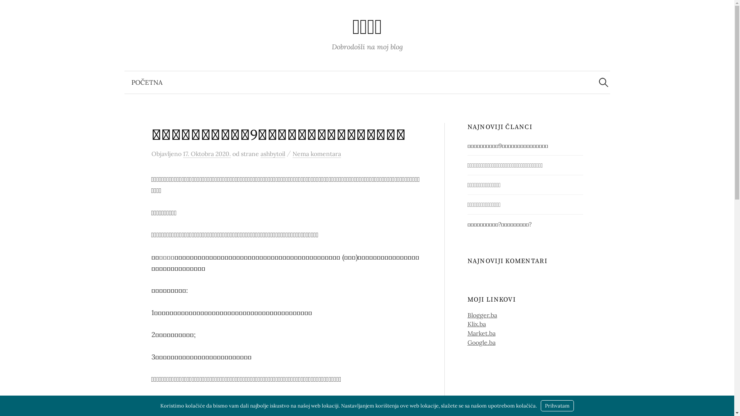  Describe the element at coordinates (273, 154) in the screenshot. I see `ashbytoil` at that location.